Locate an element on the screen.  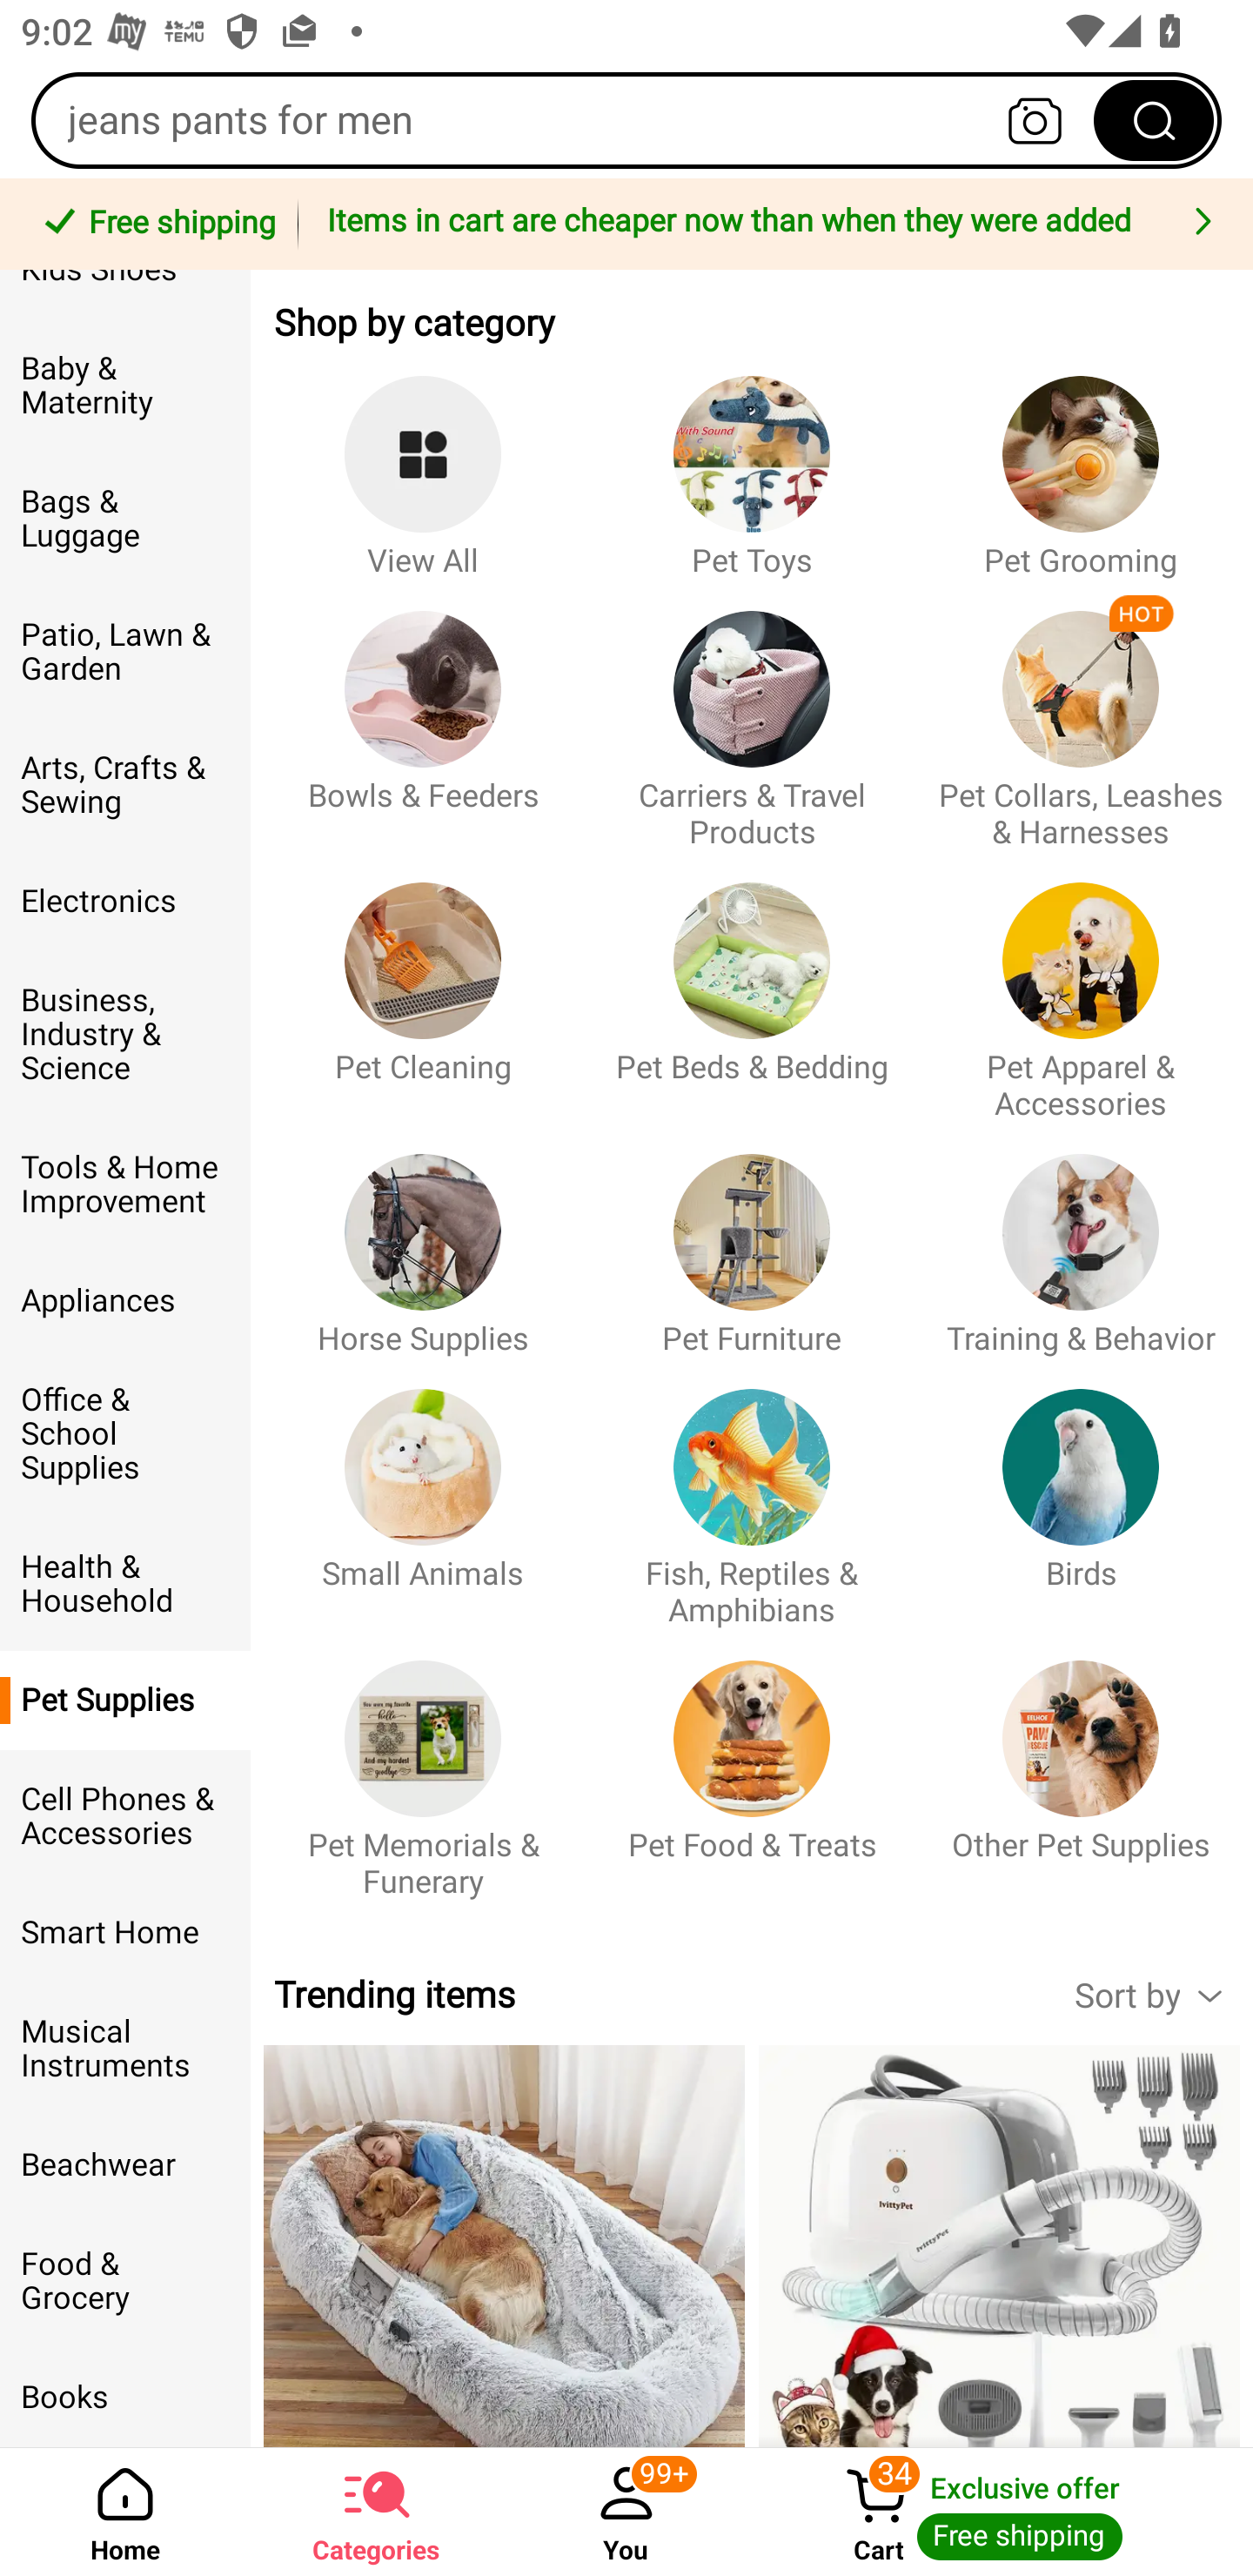
Birds is located at coordinates (1081, 1492).